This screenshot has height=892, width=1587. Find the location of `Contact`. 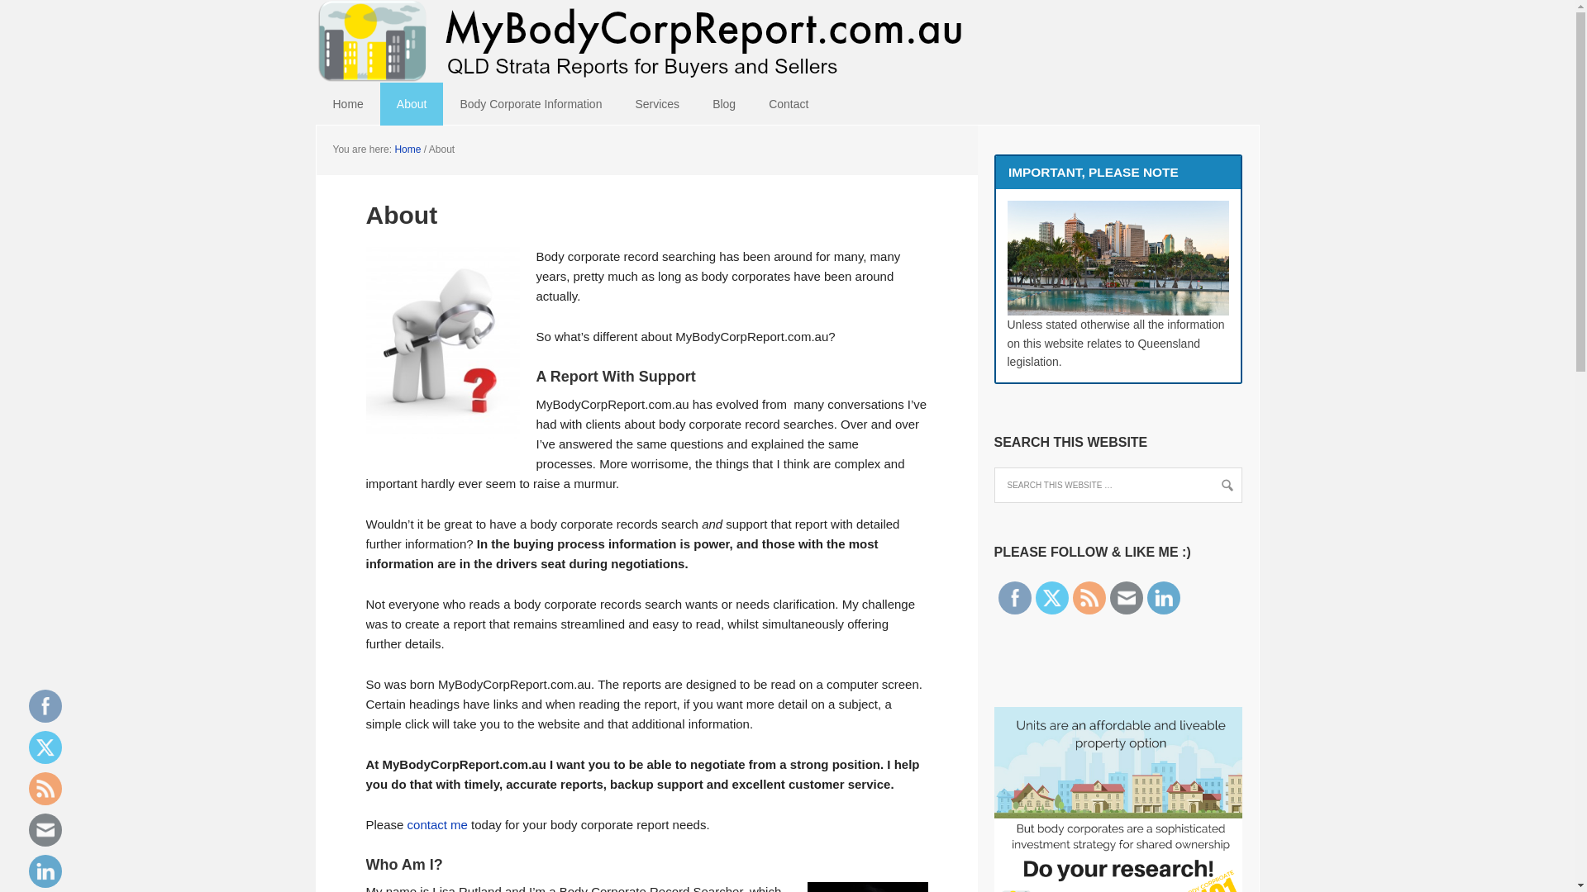

Contact is located at coordinates (789, 104).